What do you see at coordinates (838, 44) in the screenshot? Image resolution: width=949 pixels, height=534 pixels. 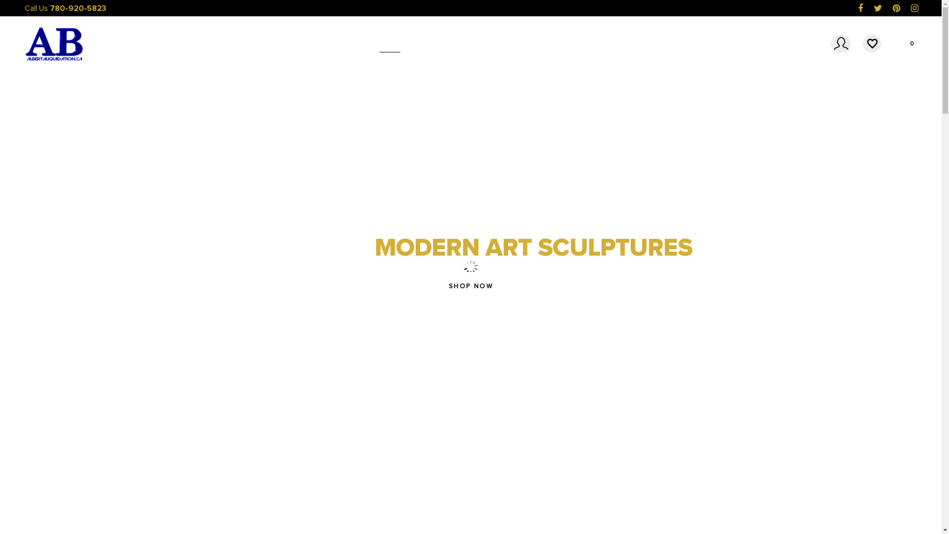 I see `My Account` at bounding box center [838, 44].